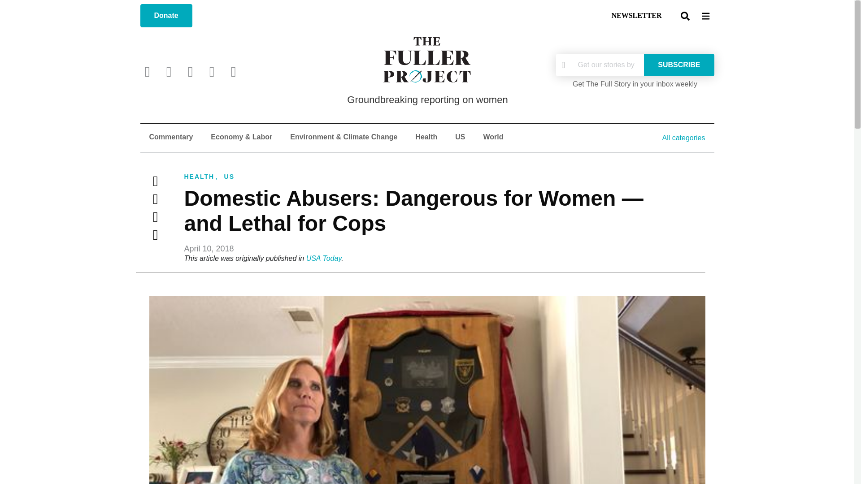 Image resolution: width=861 pixels, height=484 pixels. What do you see at coordinates (695, 15) in the screenshot?
I see `Menu and search` at bounding box center [695, 15].